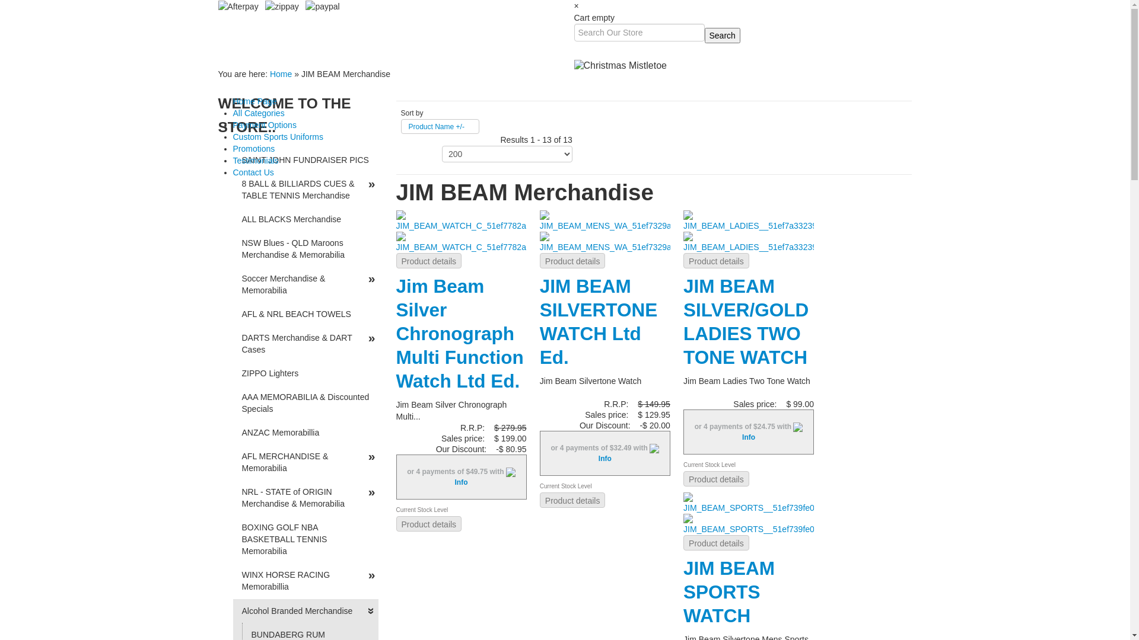  What do you see at coordinates (605, 459) in the screenshot?
I see `Info` at bounding box center [605, 459].